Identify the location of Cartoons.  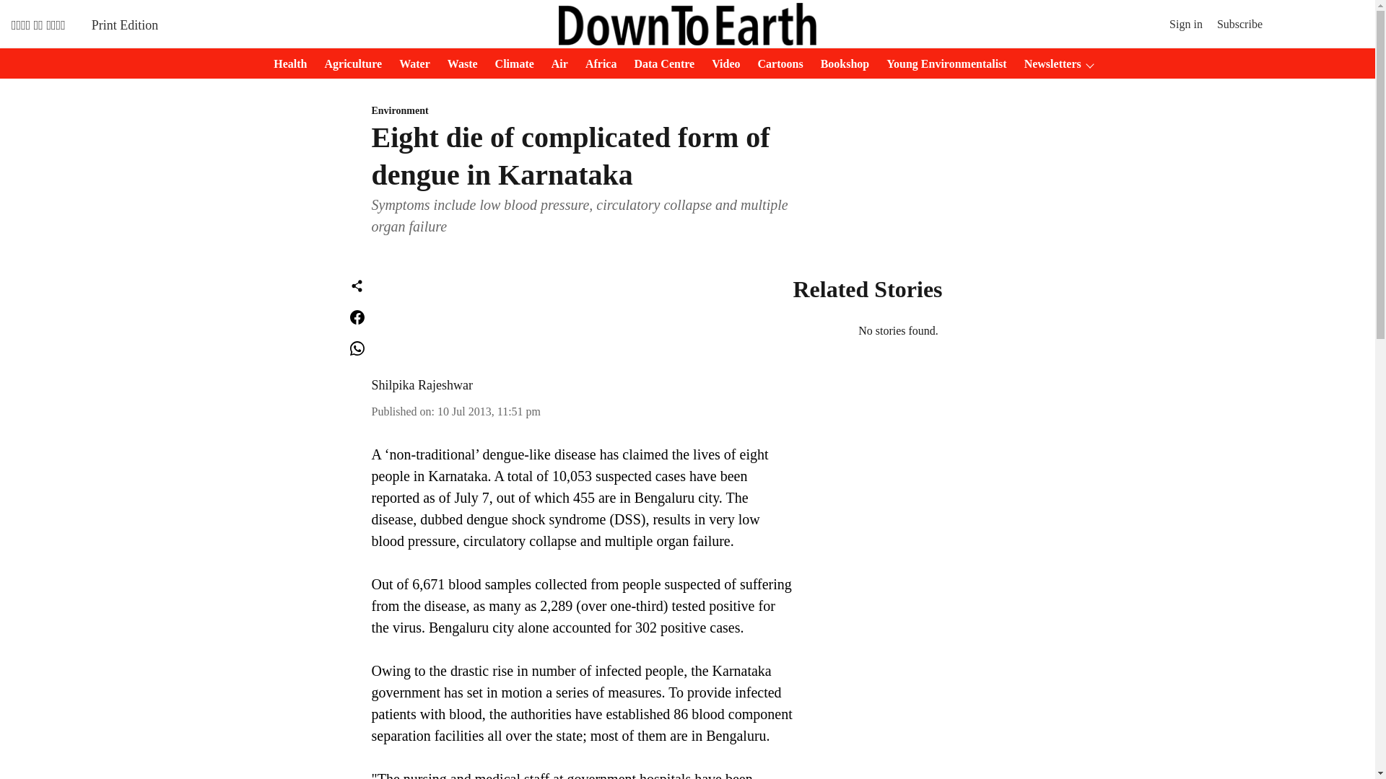
(777, 64).